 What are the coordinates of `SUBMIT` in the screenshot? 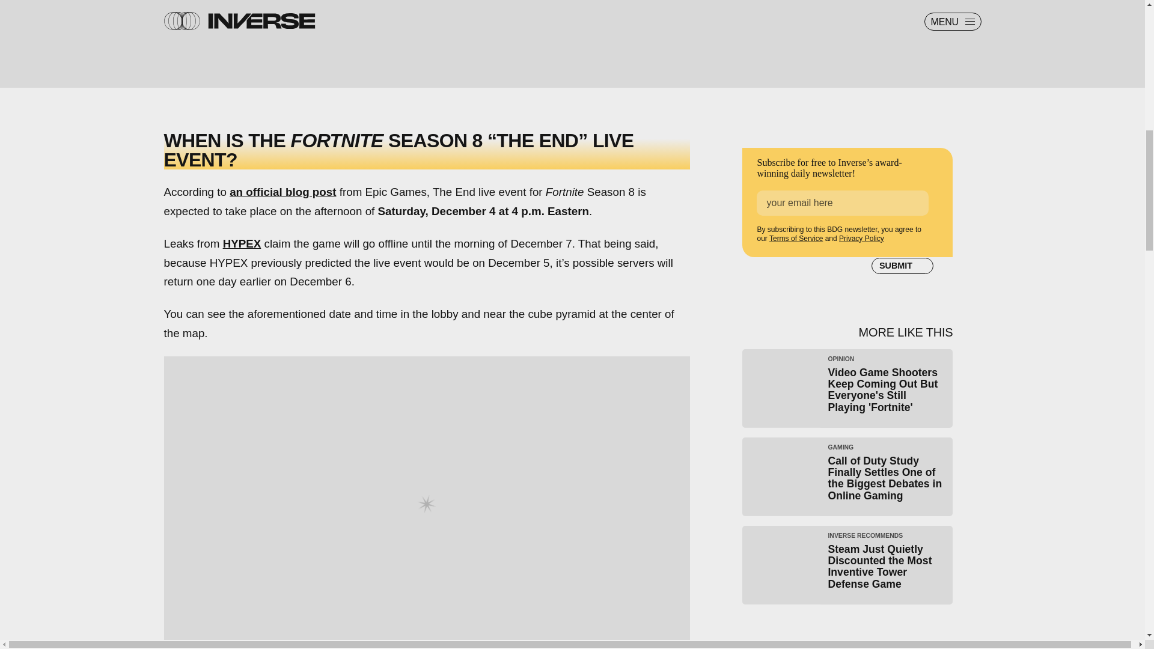 It's located at (902, 266).